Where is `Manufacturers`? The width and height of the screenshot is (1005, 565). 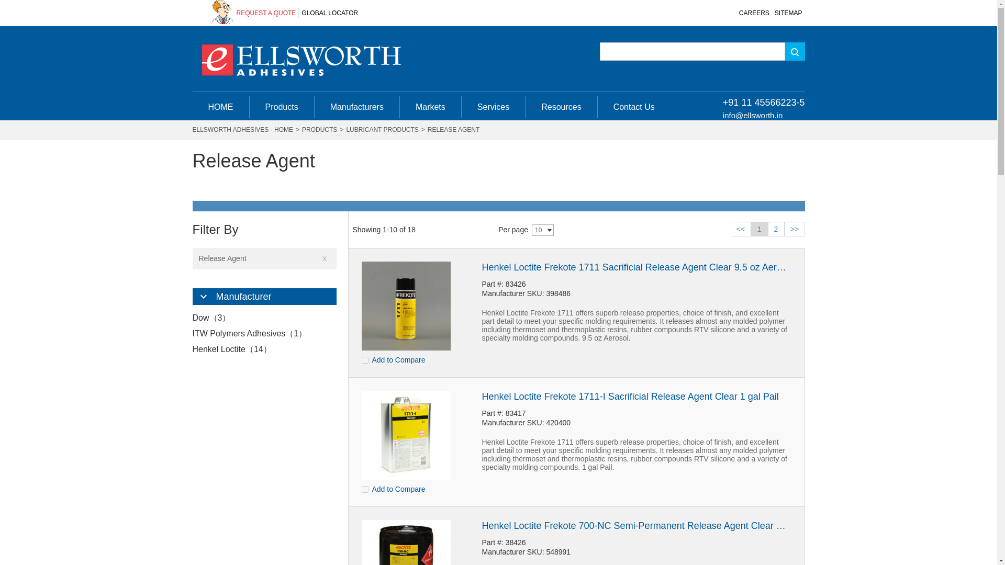
Manufacturers is located at coordinates (357, 107).